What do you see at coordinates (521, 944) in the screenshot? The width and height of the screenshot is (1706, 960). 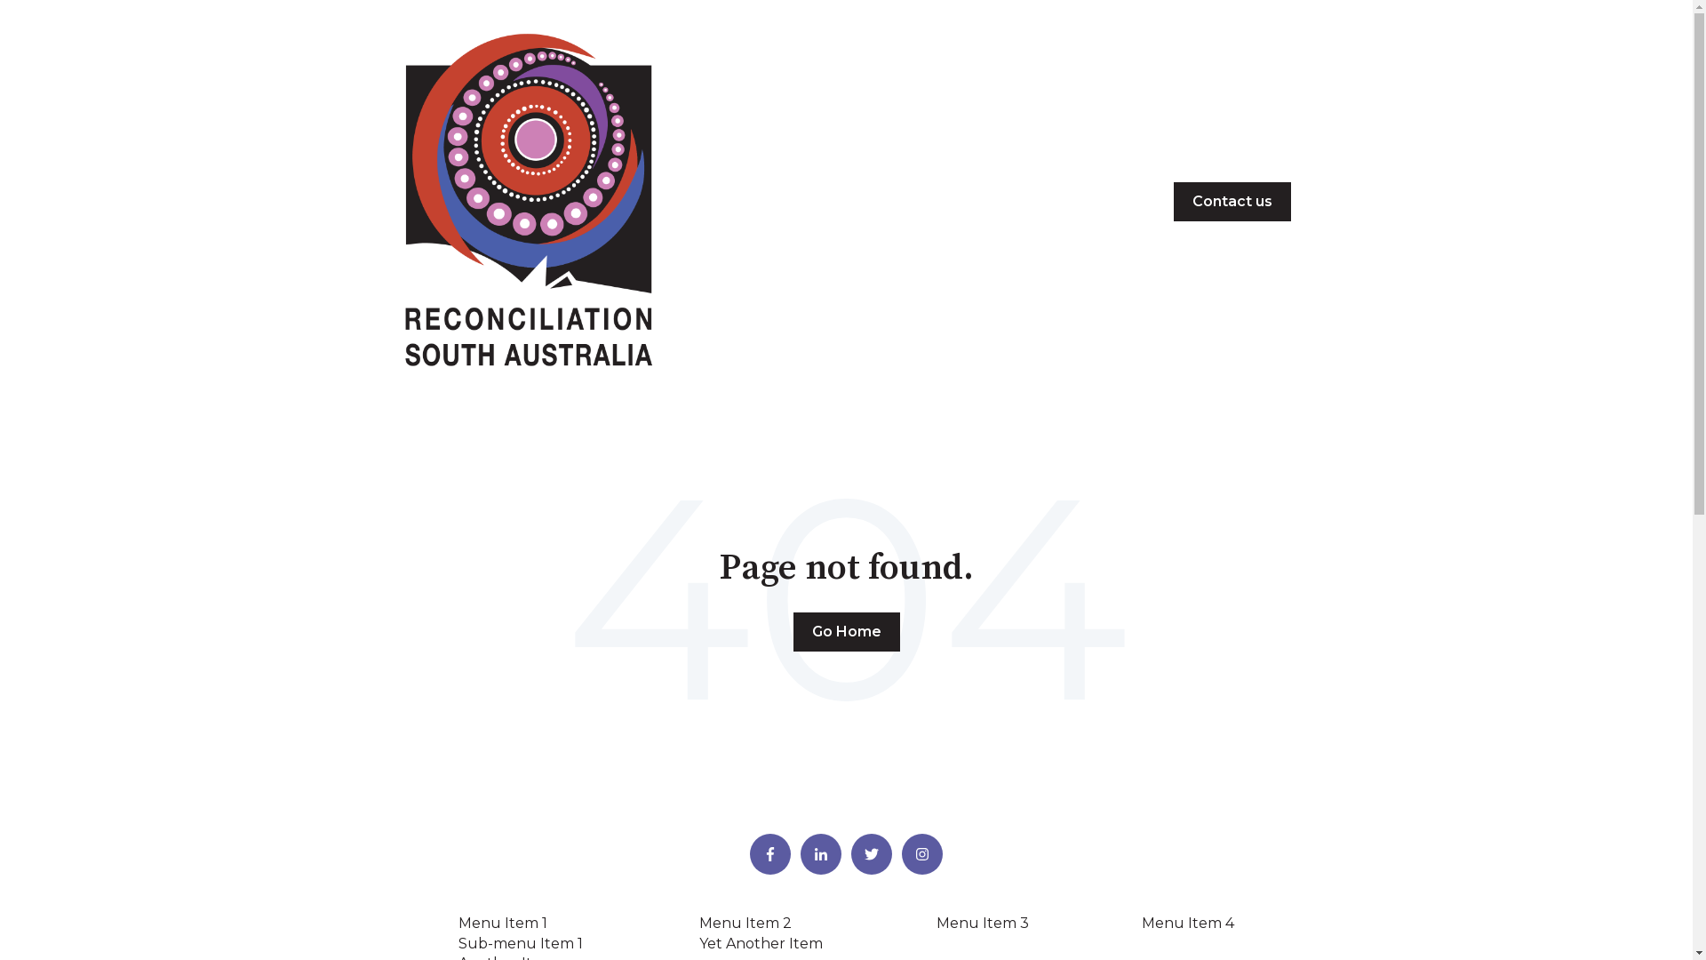 I see `Sub-menu Item 1` at bounding box center [521, 944].